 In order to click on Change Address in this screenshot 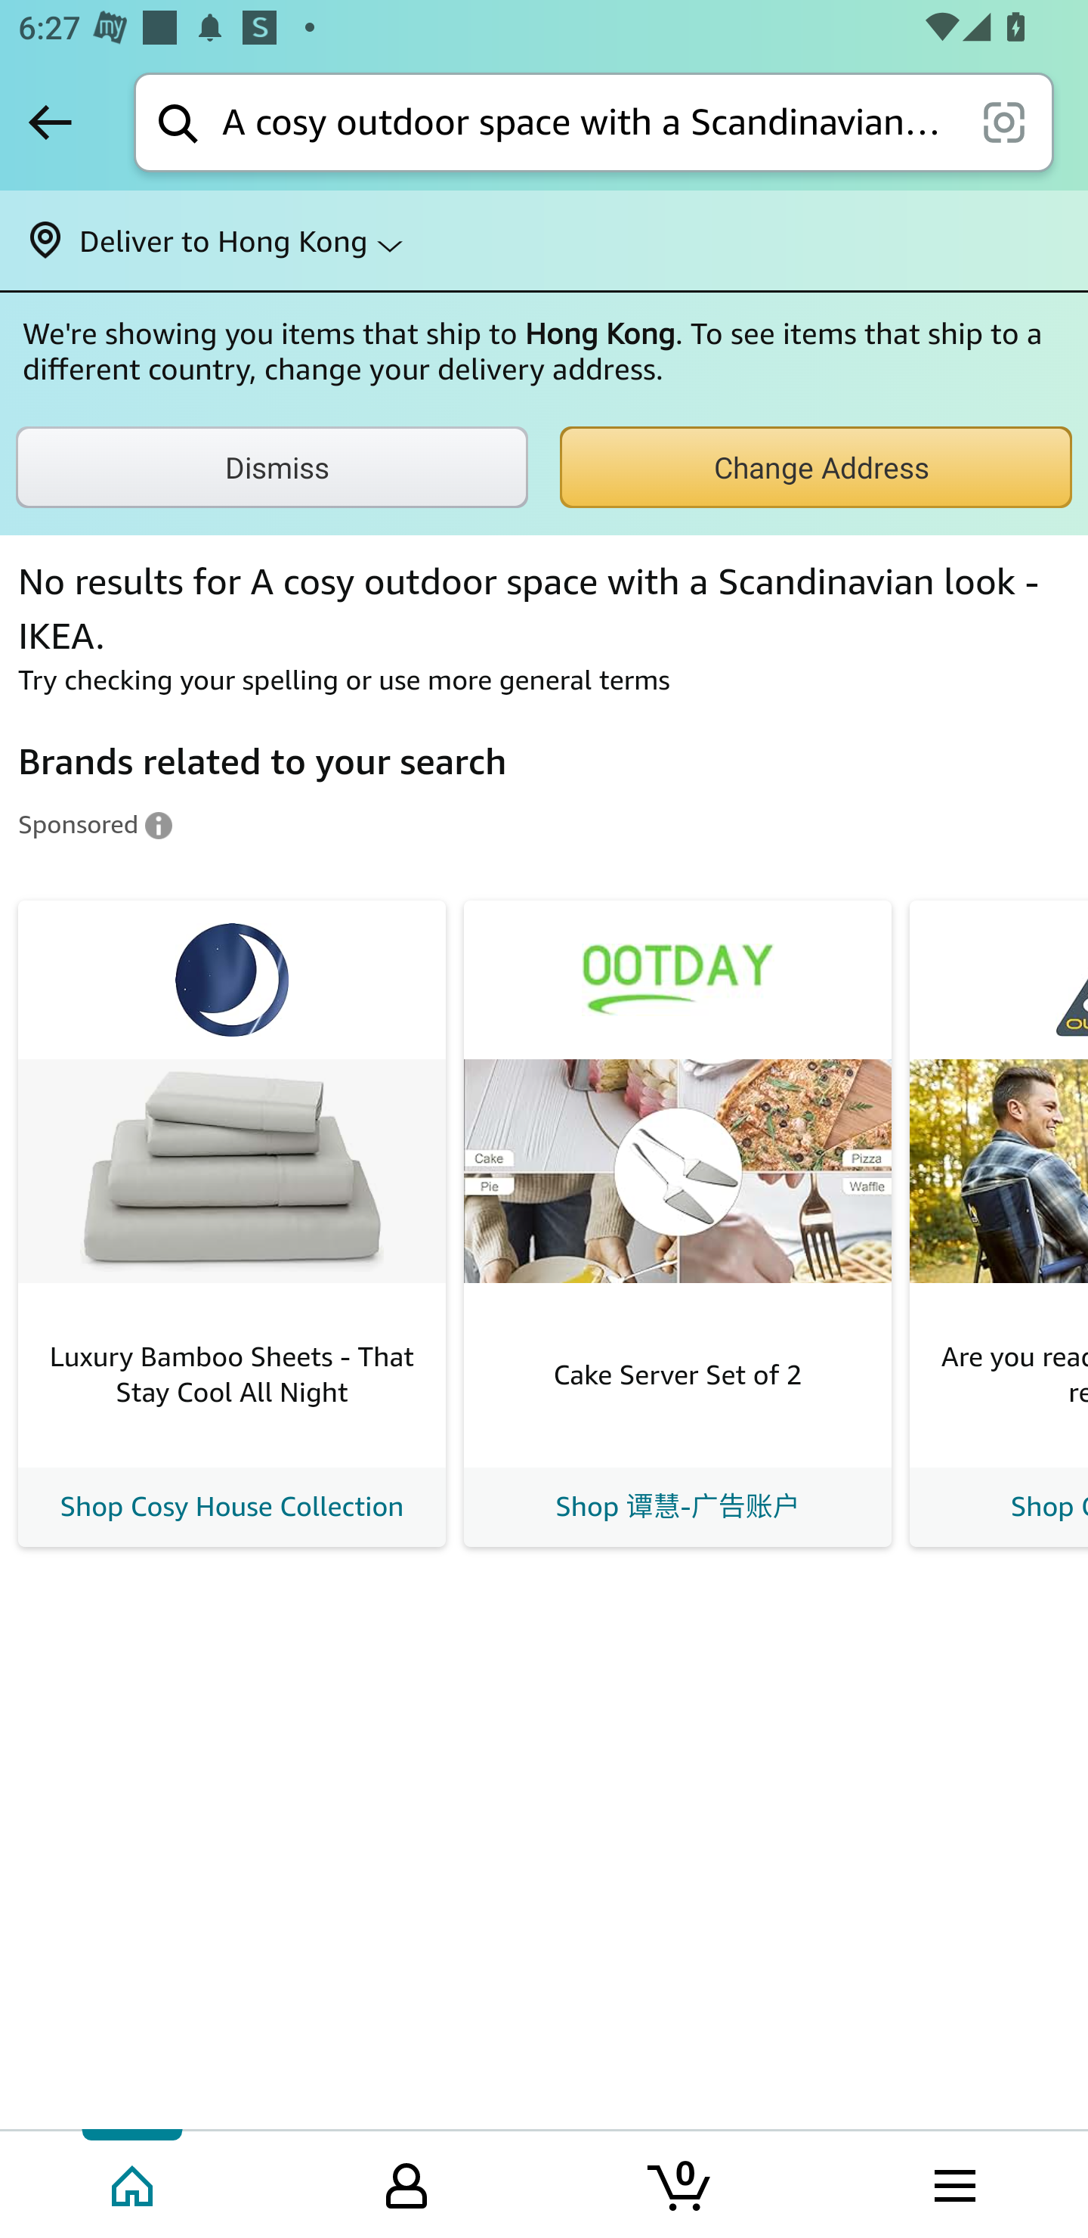, I will do `click(816, 467)`.